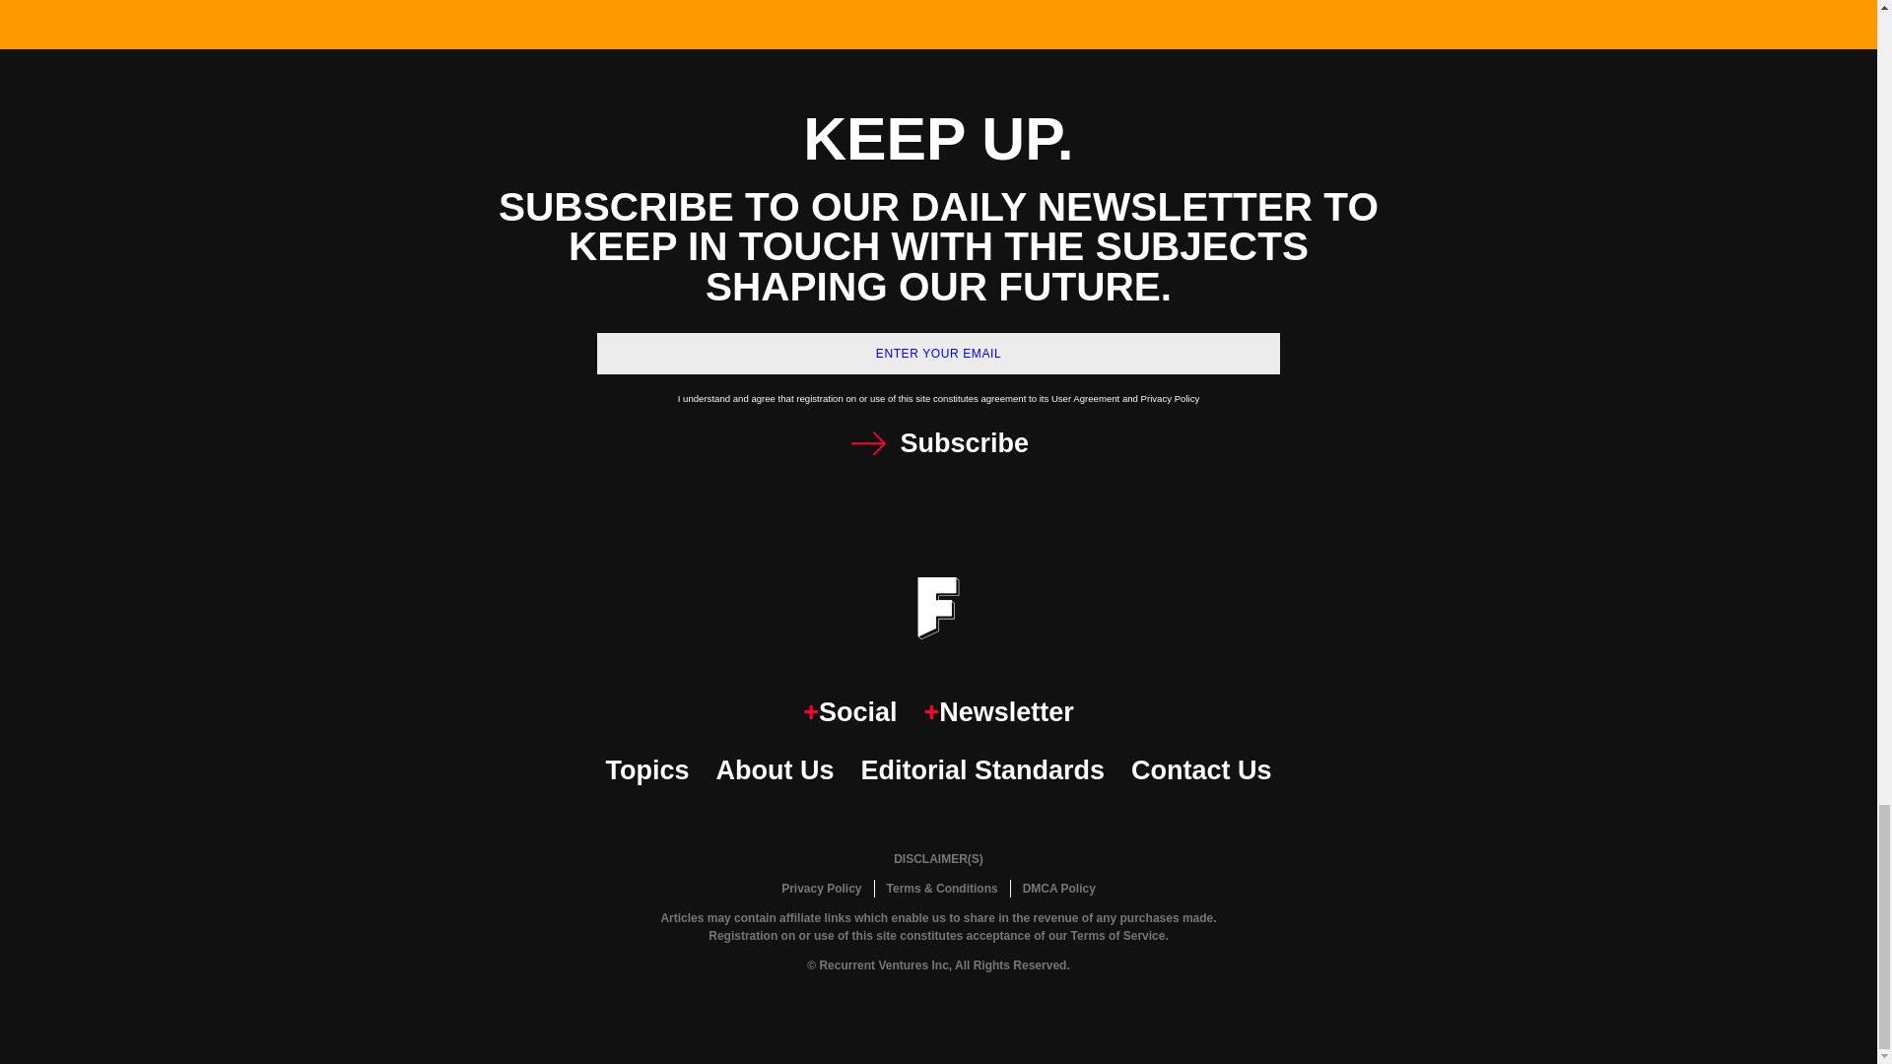  What do you see at coordinates (982, 770) in the screenshot?
I see `Editorial Standards` at bounding box center [982, 770].